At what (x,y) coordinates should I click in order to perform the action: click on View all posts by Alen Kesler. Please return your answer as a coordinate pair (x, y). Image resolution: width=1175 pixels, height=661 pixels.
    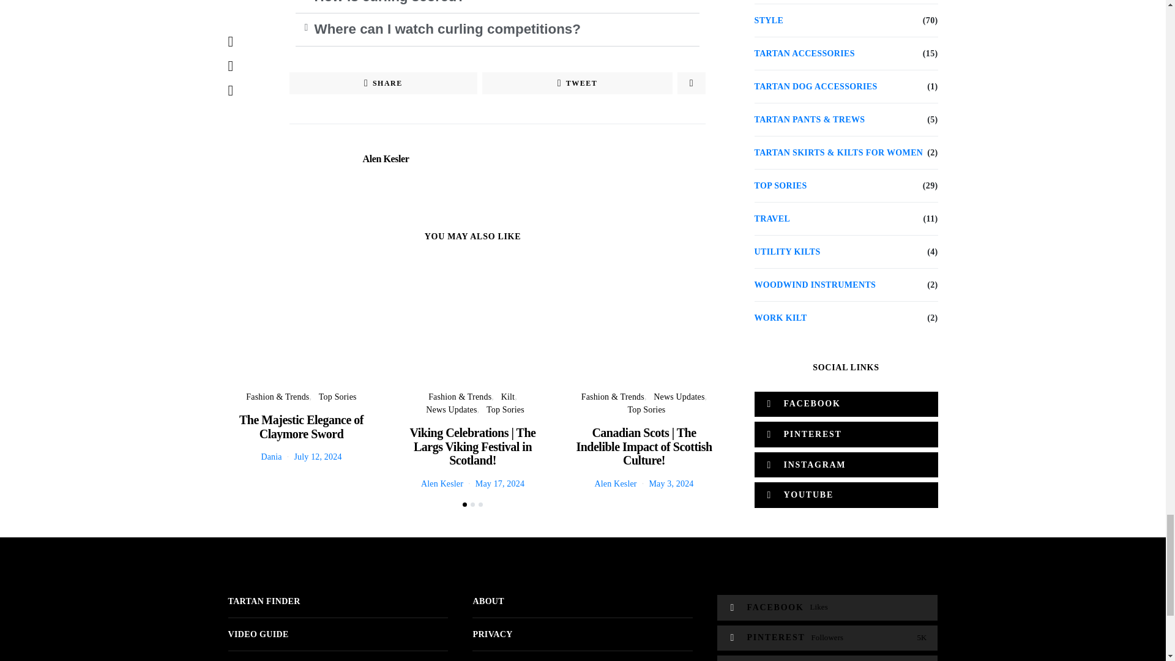
    Looking at the image, I should click on (442, 484).